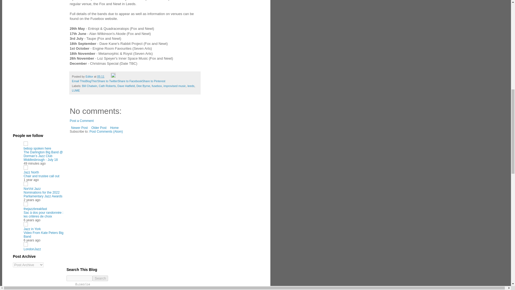  What do you see at coordinates (32, 189) in the screenshot?
I see `NorVol Jazz` at bounding box center [32, 189].